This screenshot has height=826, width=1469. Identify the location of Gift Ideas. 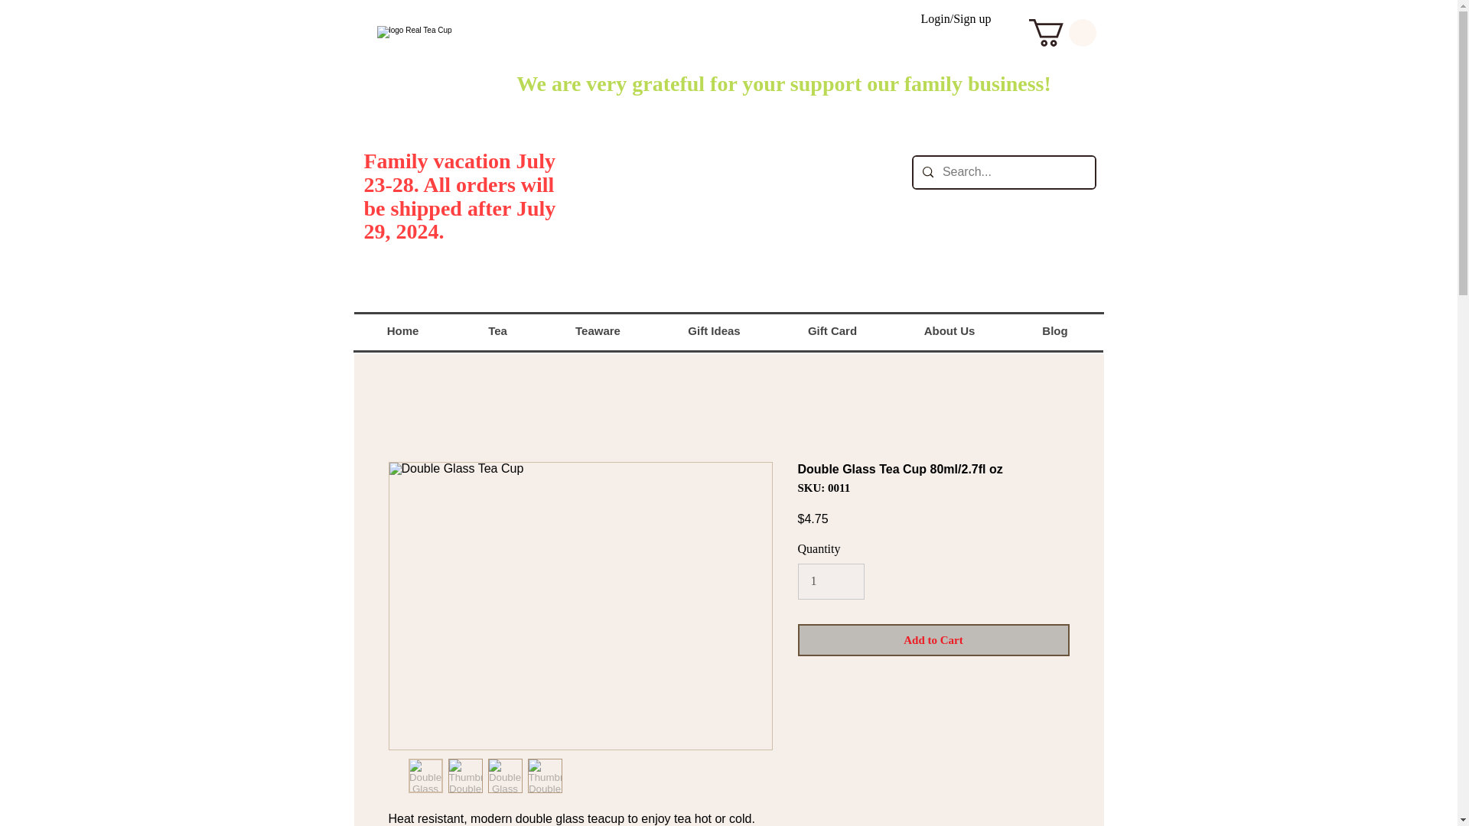
(713, 330).